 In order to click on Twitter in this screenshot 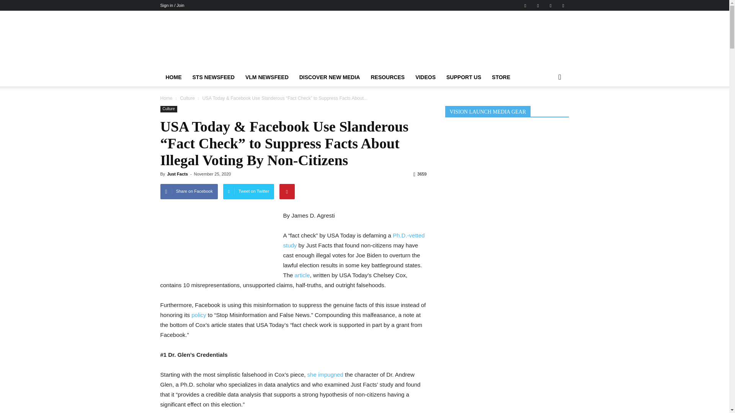, I will do `click(563, 5)`.